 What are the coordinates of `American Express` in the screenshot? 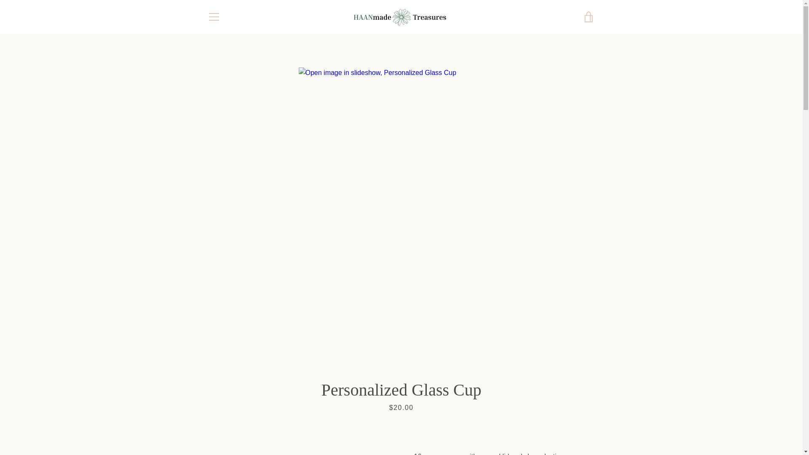 It's located at (491, 419).